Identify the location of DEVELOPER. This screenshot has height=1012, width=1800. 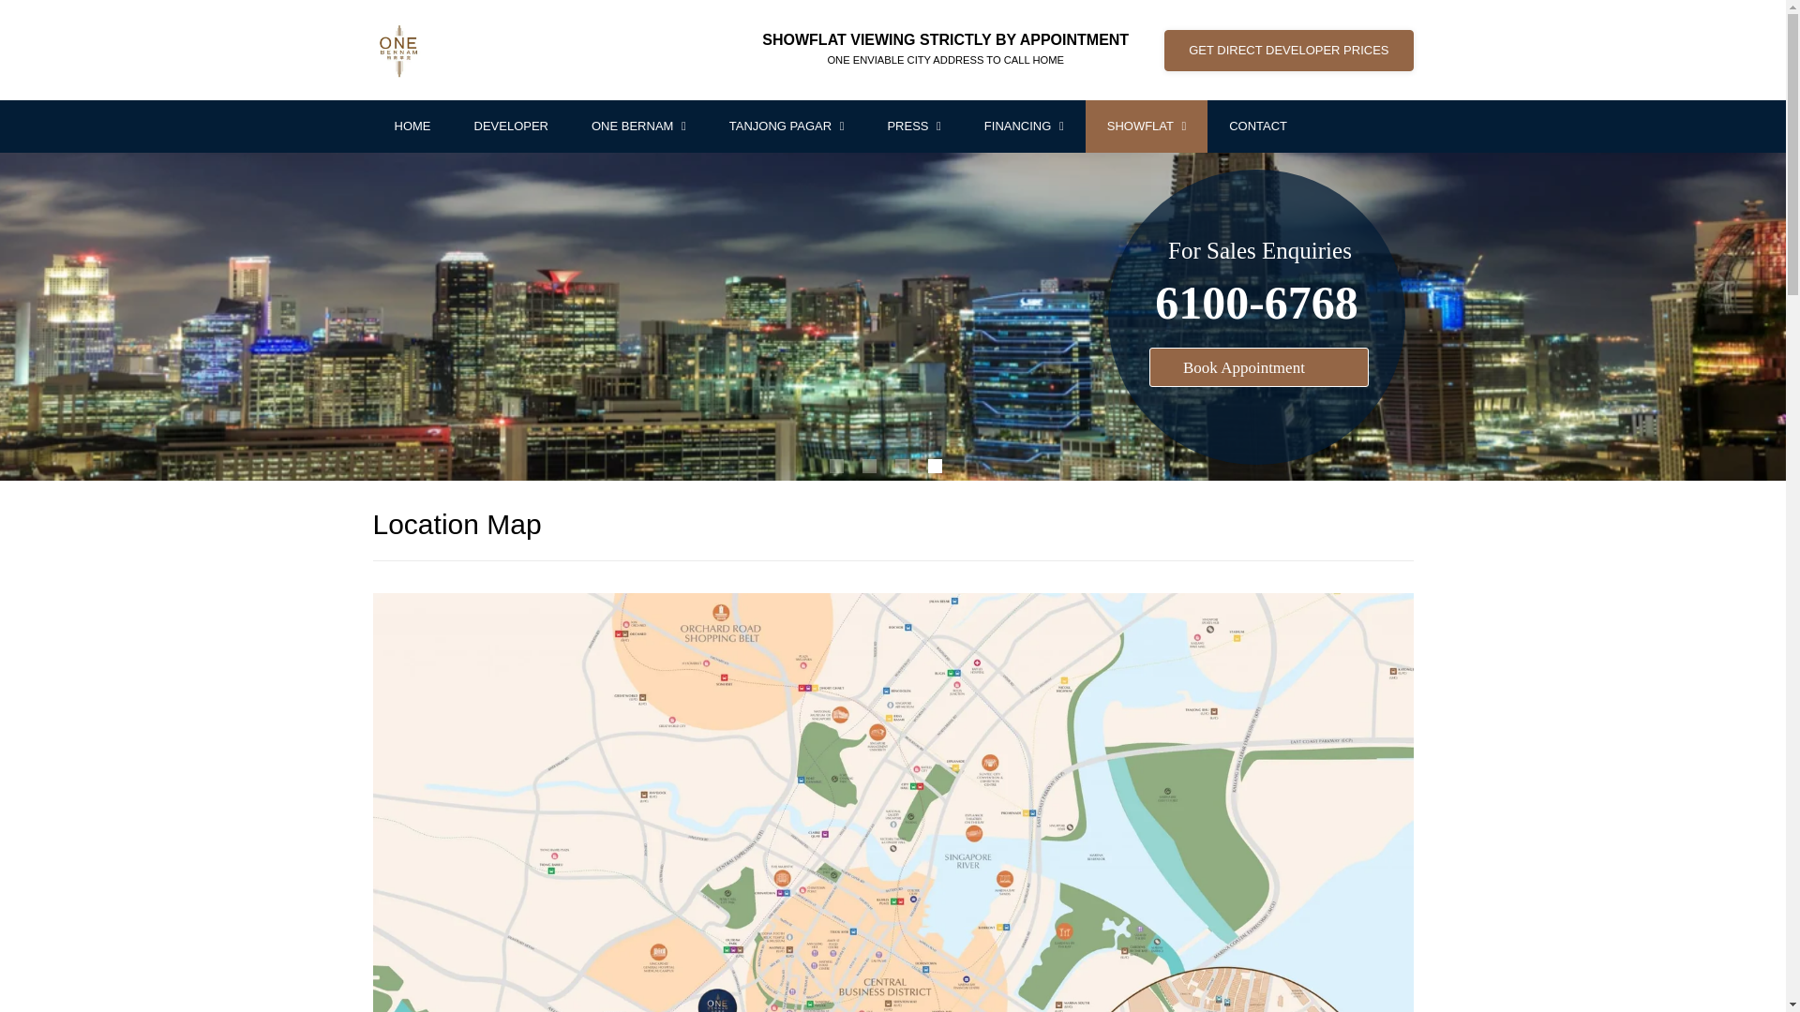
(510, 126).